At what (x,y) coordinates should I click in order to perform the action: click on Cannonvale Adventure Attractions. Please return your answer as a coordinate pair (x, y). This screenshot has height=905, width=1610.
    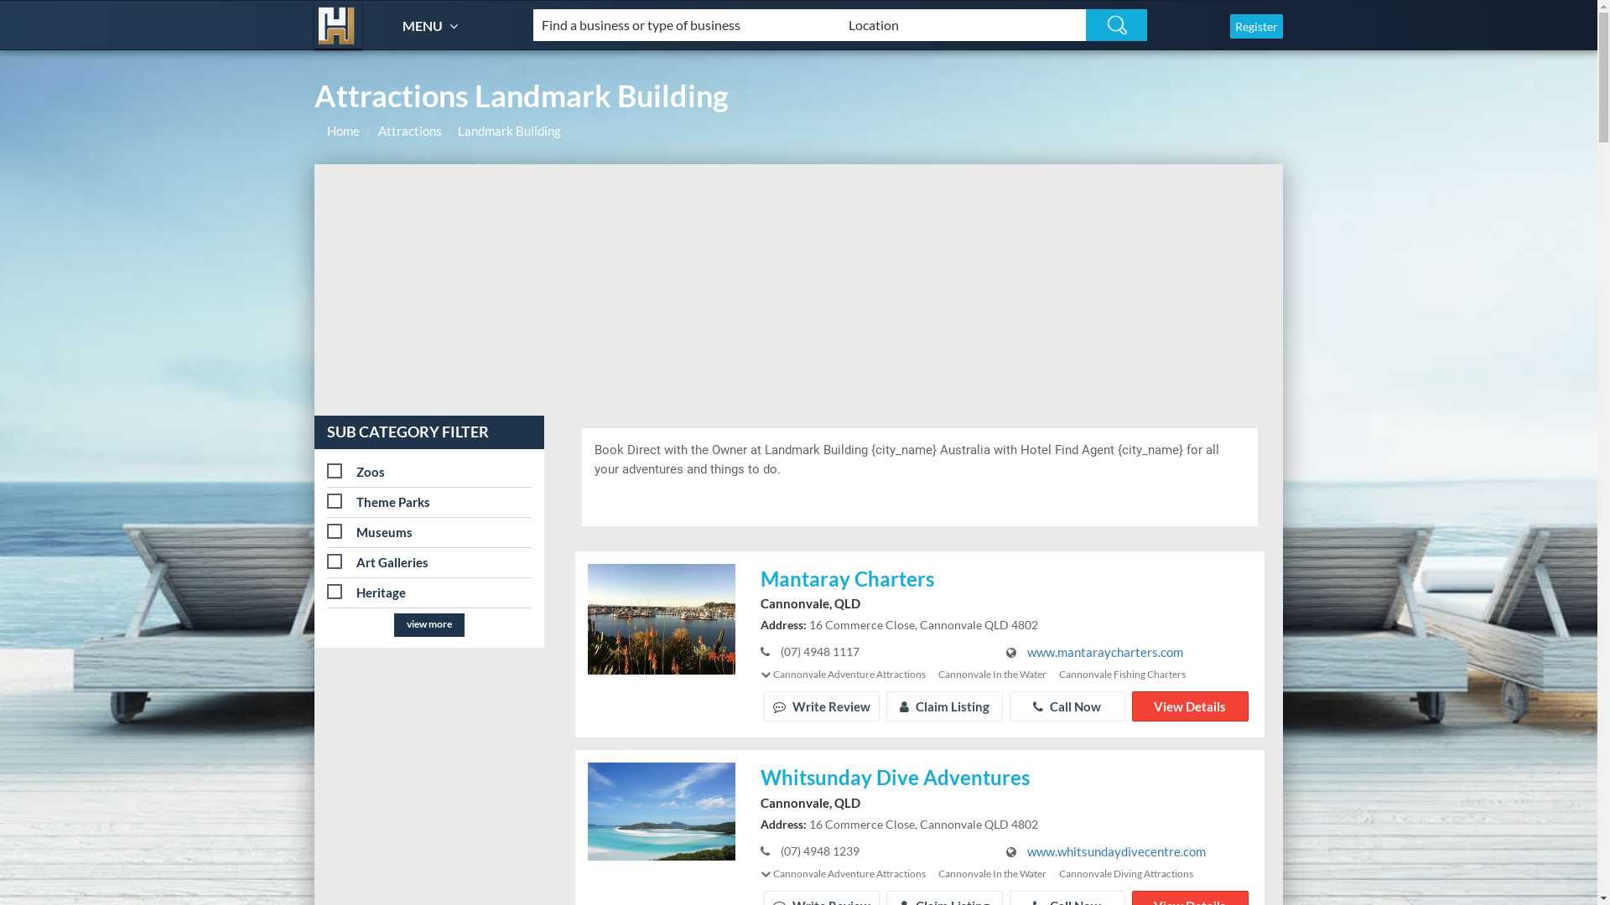
    Looking at the image, I should click on (849, 674).